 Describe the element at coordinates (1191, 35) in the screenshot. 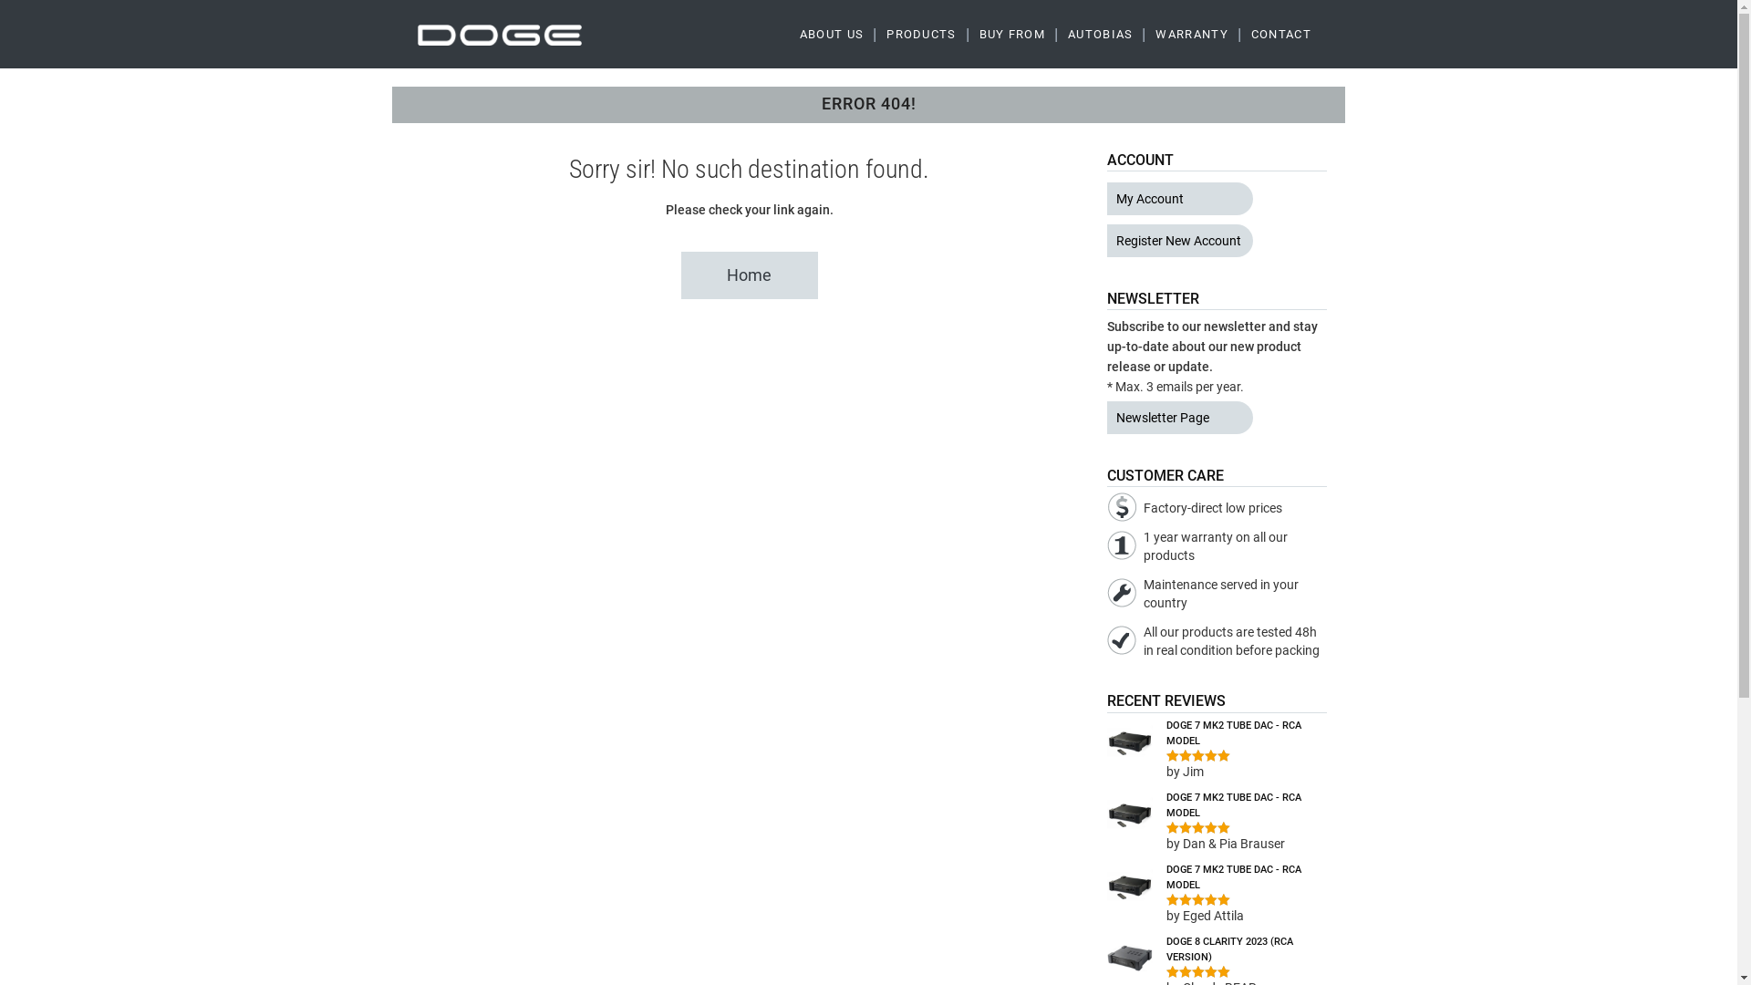

I see `WARRANTY` at that location.